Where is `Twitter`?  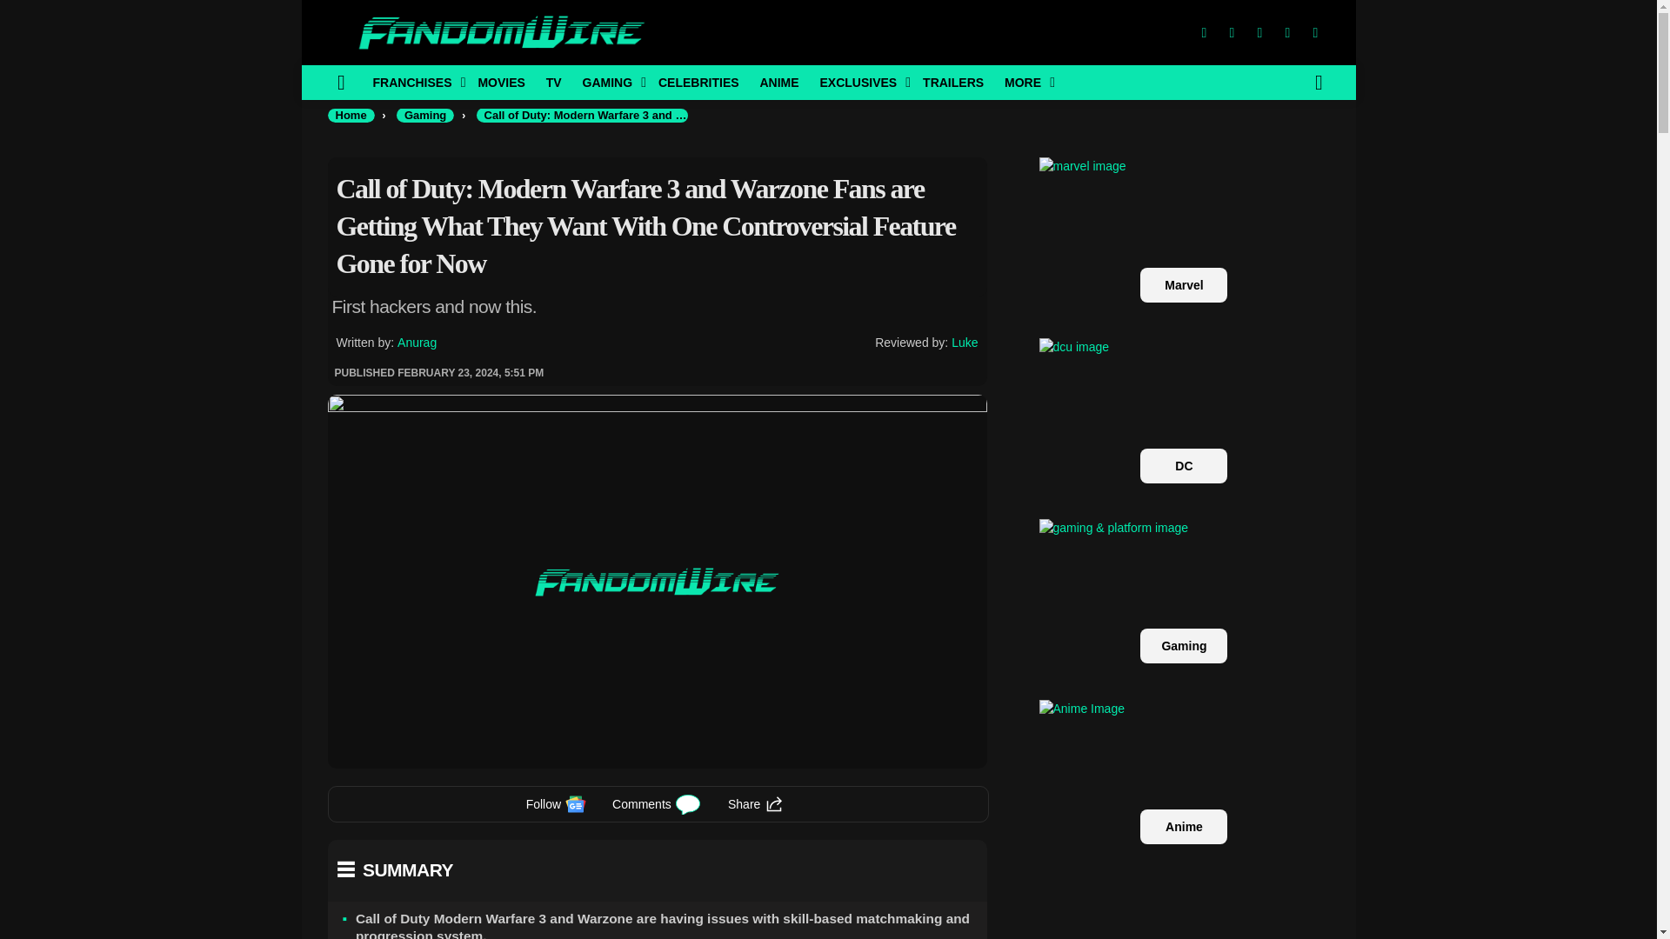 Twitter is located at coordinates (1232, 33).